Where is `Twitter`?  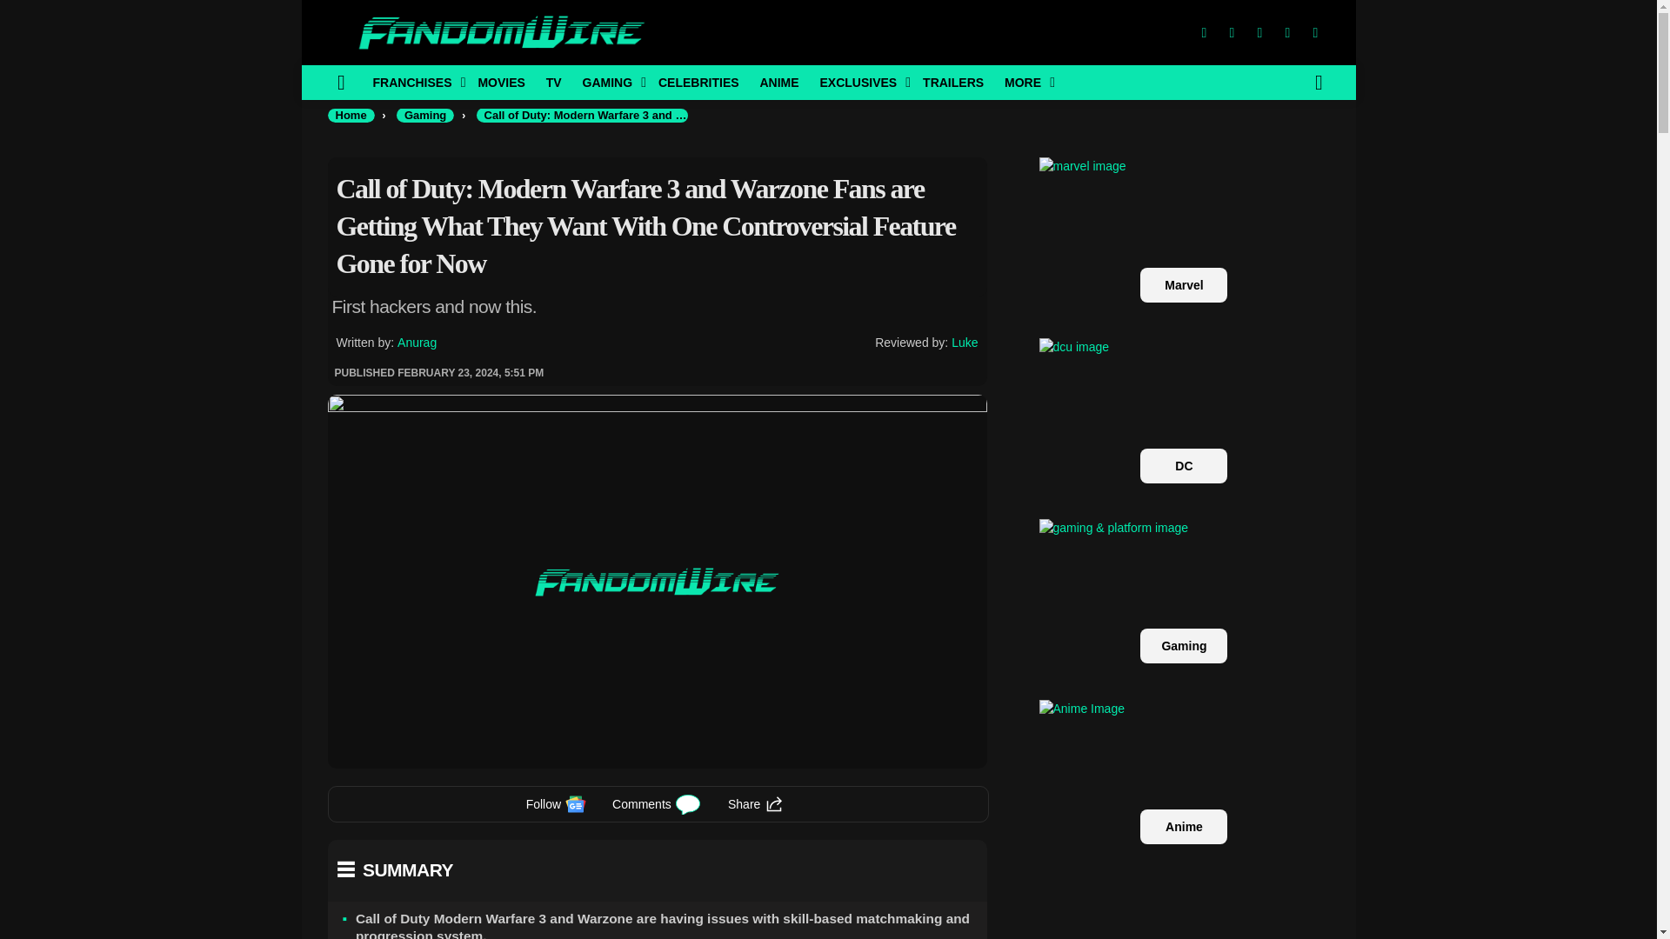 Twitter is located at coordinates (1232, 33).